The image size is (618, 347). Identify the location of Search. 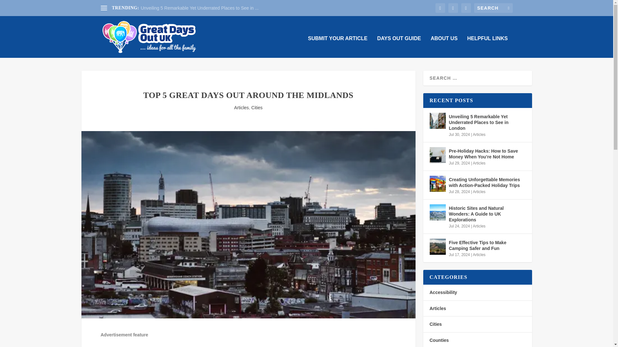
(13, 6).